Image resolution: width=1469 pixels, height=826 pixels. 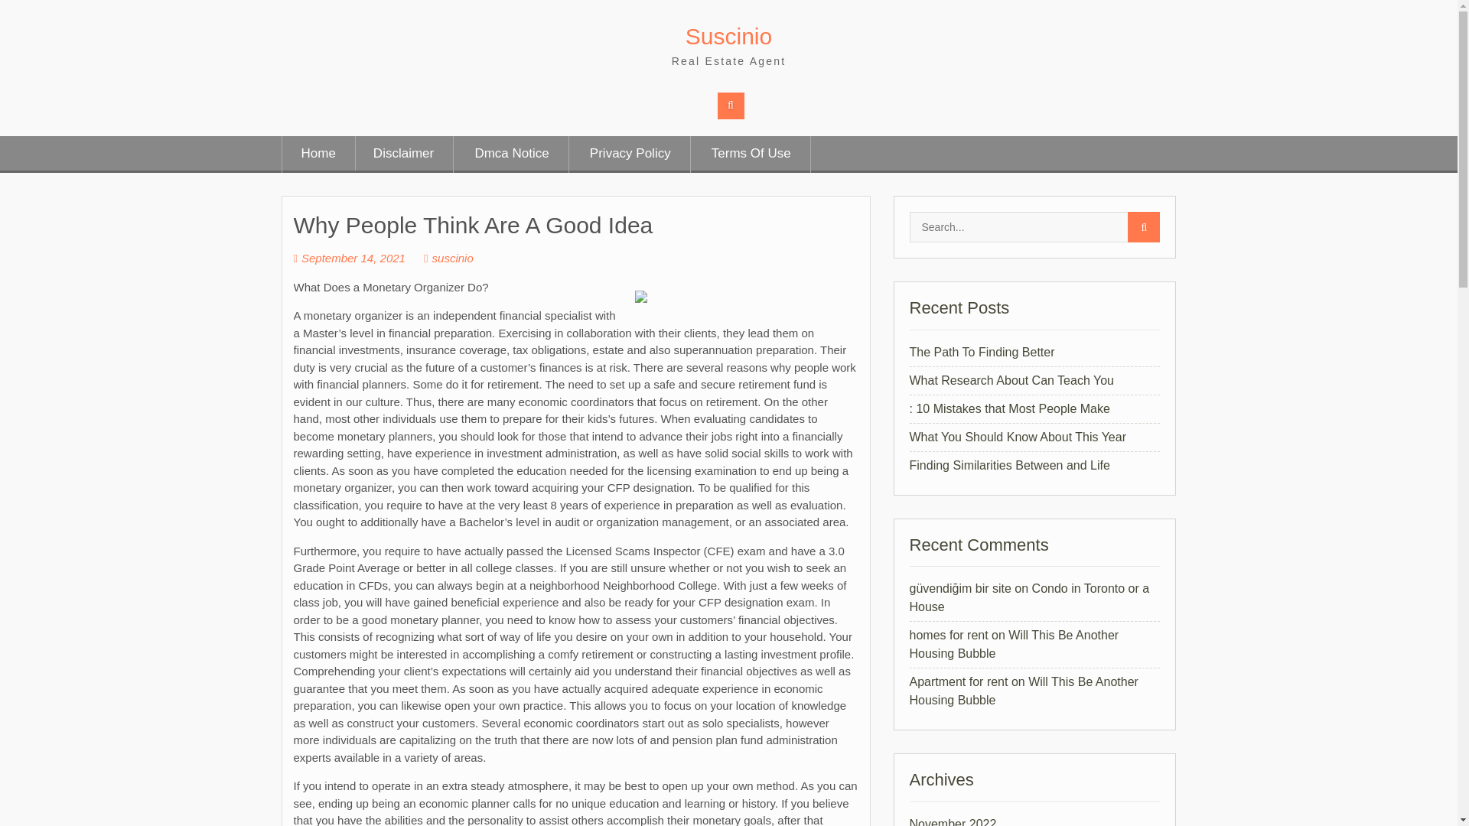 I want to click on homes for rent, so click(x=948, y=635).